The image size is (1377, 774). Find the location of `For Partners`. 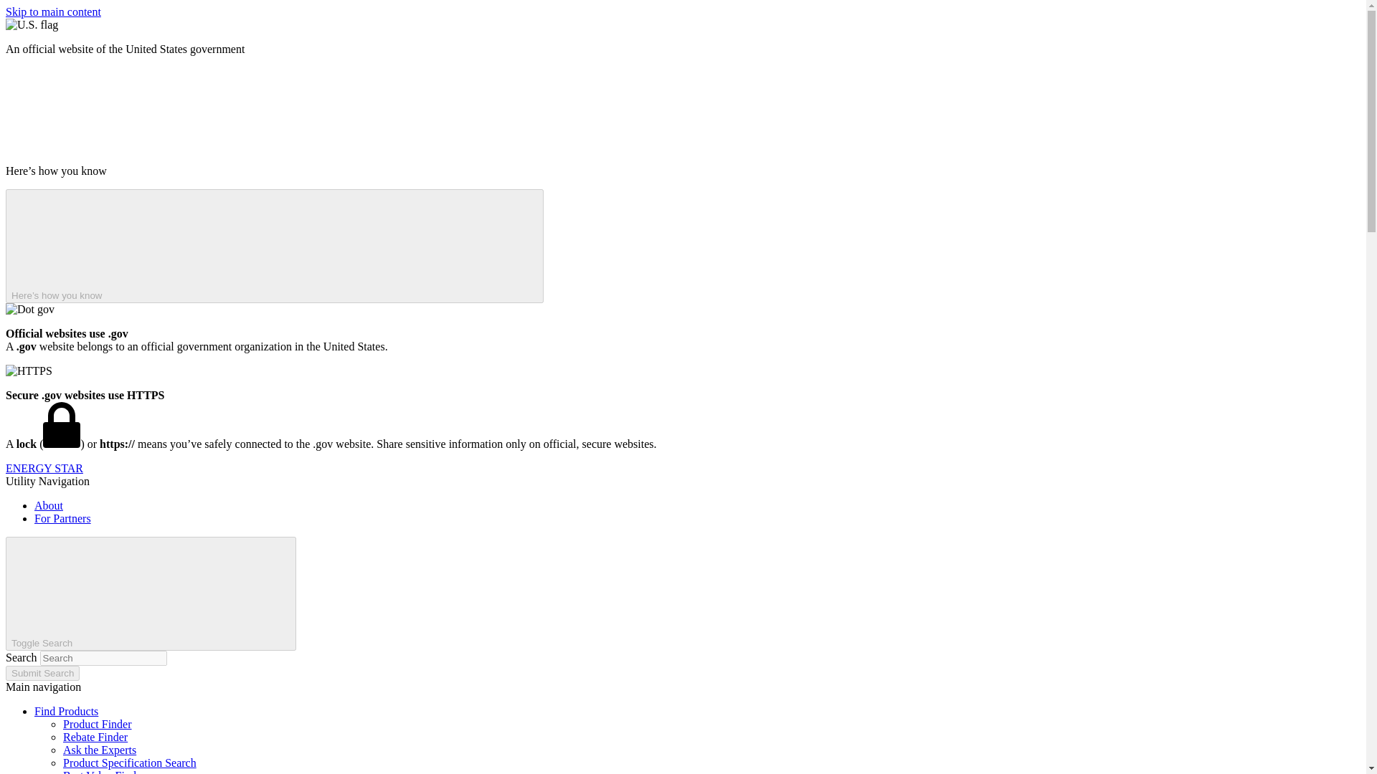

For Partners is located at coordinates (62, 518).